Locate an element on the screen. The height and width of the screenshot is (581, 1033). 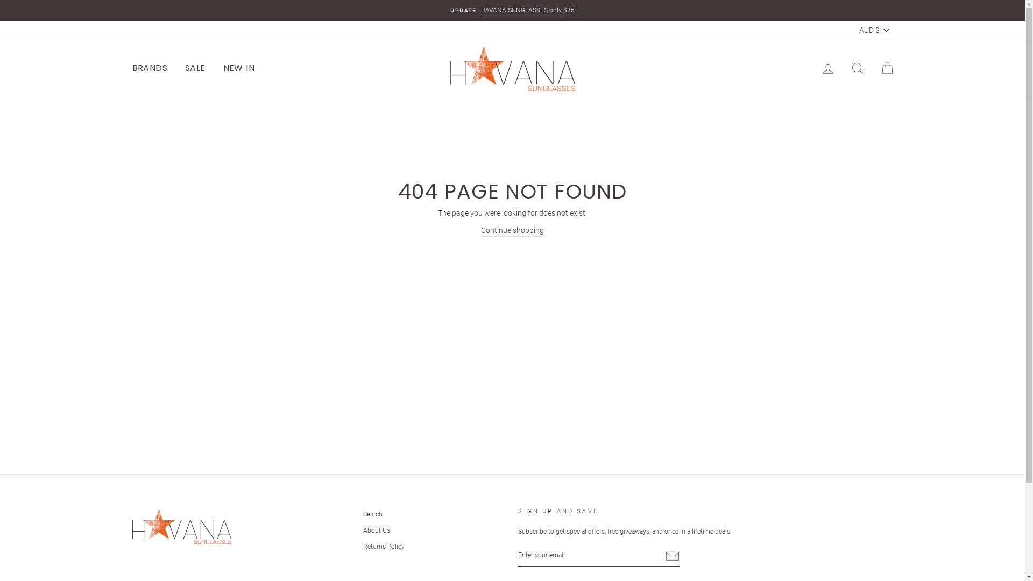
Continue shopping is located at coordinates (512, 230).